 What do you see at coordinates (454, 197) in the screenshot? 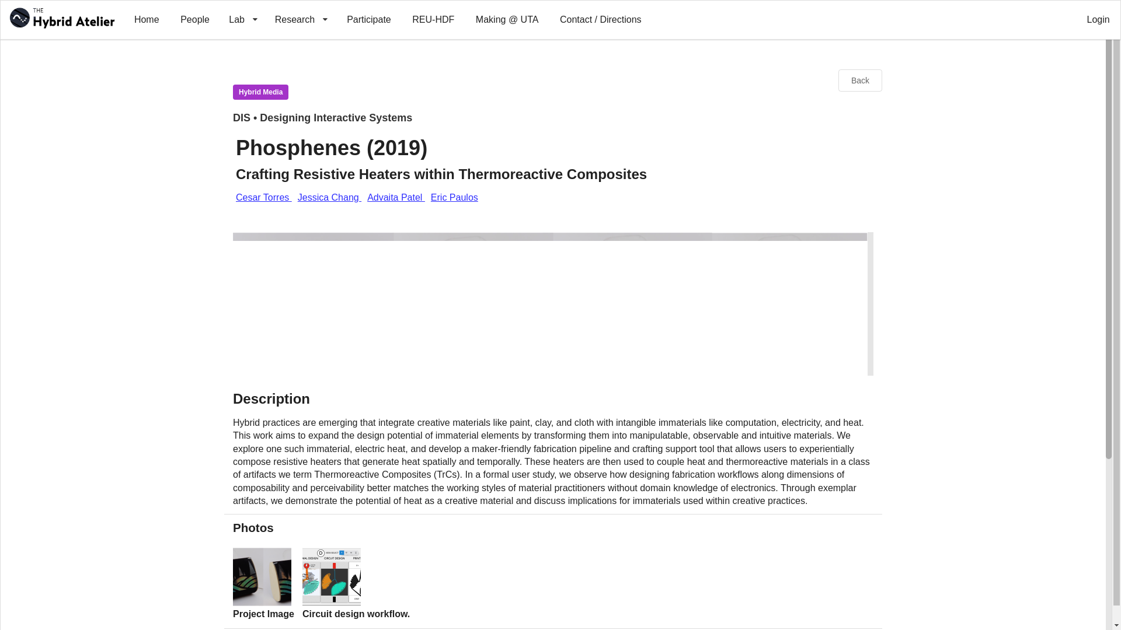
I see `Eric Paulos` at bounding box center [454, 197].